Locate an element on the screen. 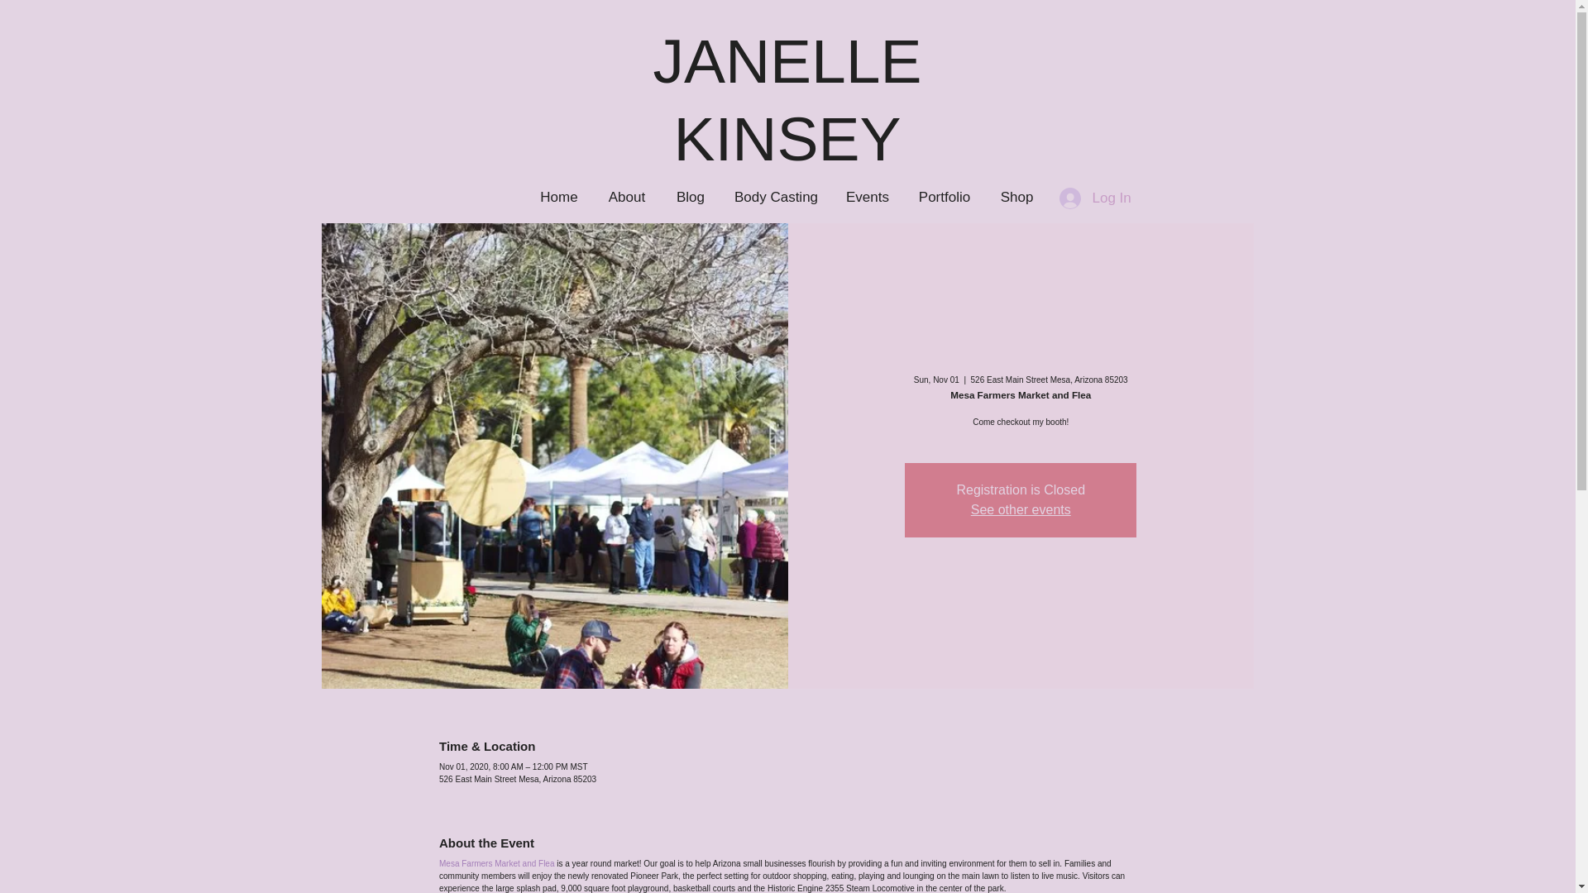 This screenshot has height=893, width=1588. Body Casting is located at coordinates (776, 197).